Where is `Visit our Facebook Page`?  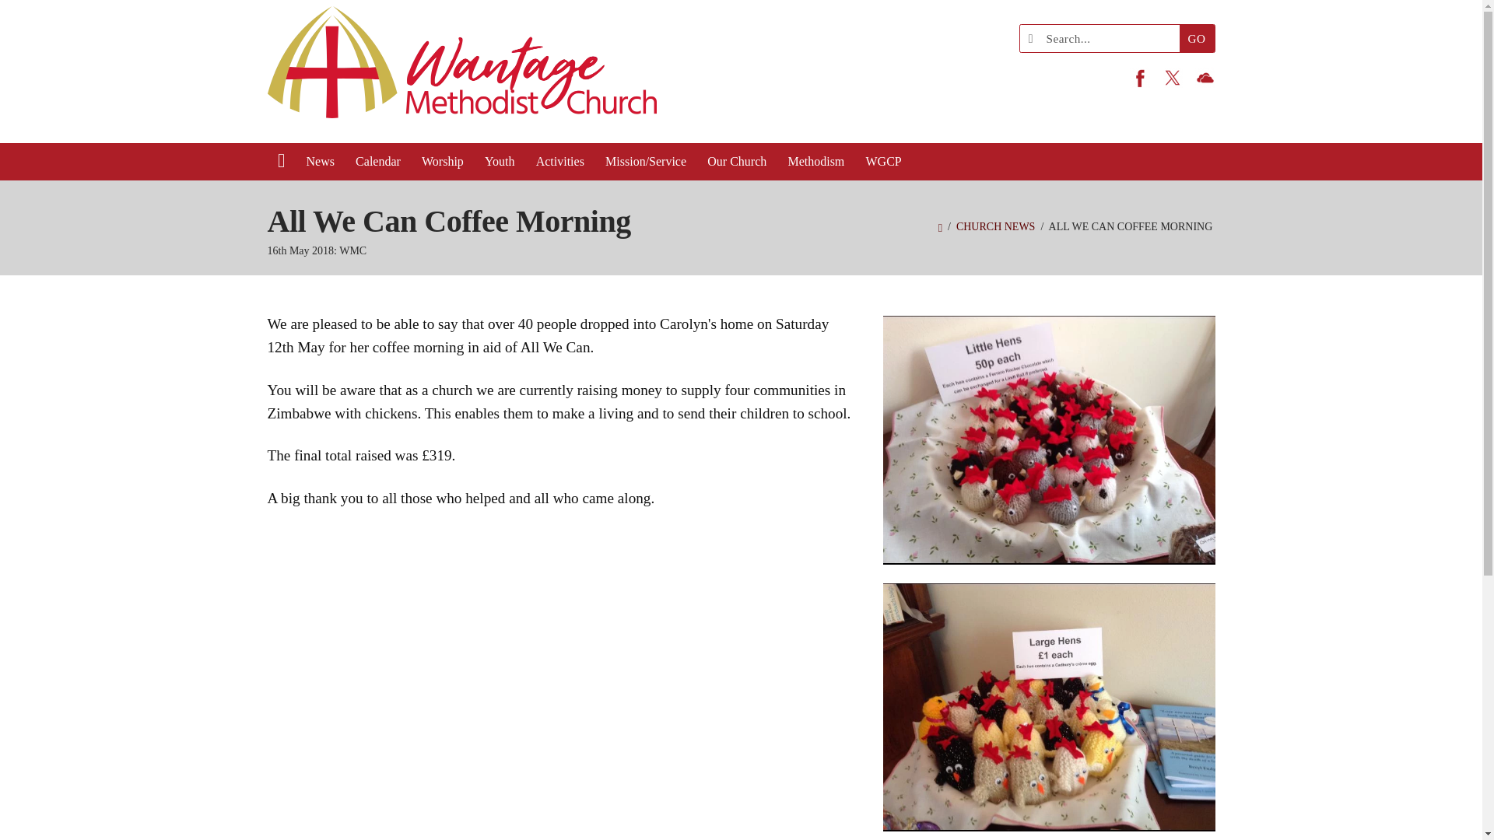
Visit our Facebook Page is located at coordinates (1139, 78).